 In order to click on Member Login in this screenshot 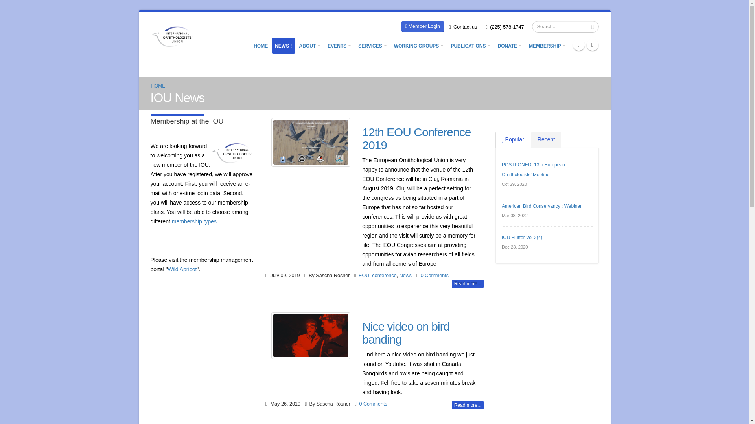, I will do `click(422, 26)`.